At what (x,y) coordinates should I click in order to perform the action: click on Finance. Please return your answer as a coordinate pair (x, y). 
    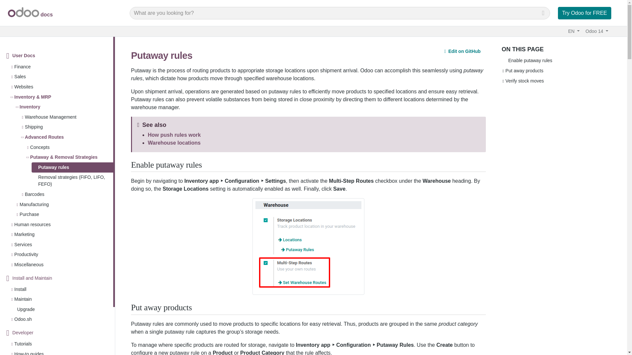
    Looking at the image, I should click on (22, 67).